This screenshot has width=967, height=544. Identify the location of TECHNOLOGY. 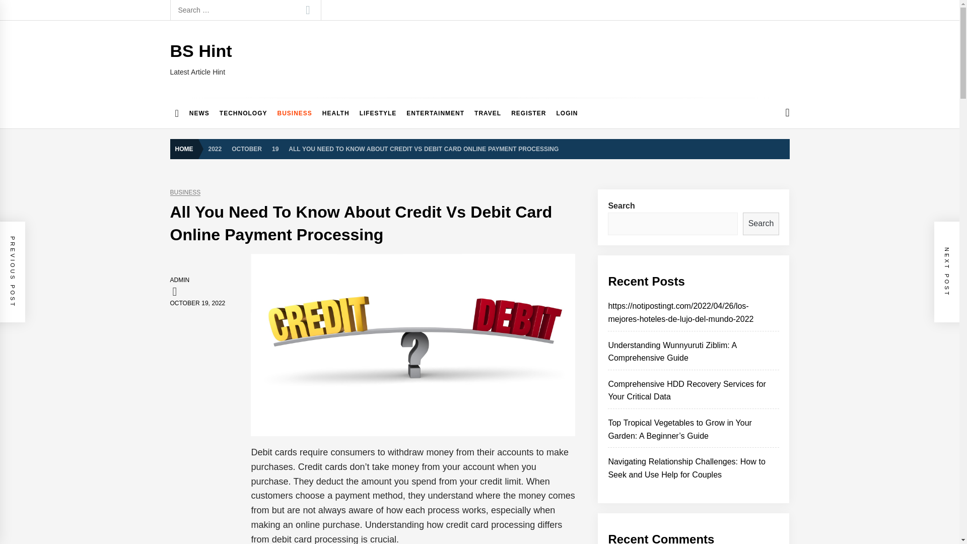
(244, 113).